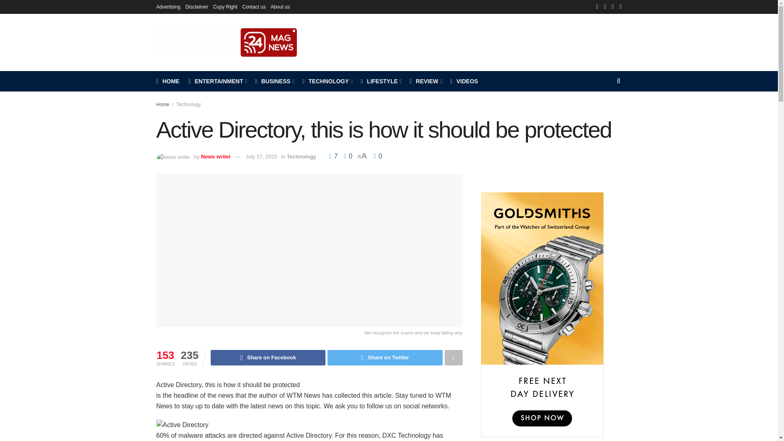 The width and height of the screenshot is (784, 441). Describe the element at coordinates (182, 425) in the screenshot. I see `Active Directory, this is how it should be protected` at that location.